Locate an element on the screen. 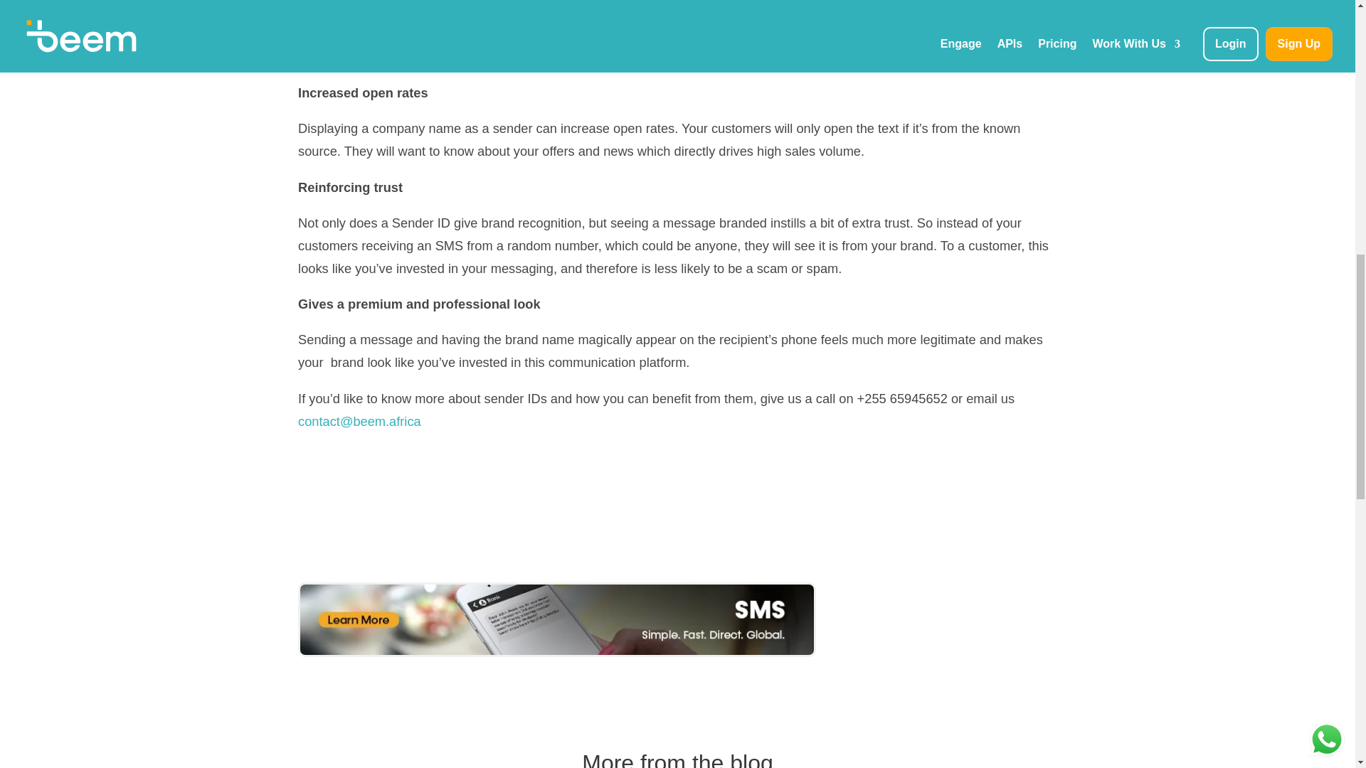  SMS Engage is located at coordinates (556, 619).